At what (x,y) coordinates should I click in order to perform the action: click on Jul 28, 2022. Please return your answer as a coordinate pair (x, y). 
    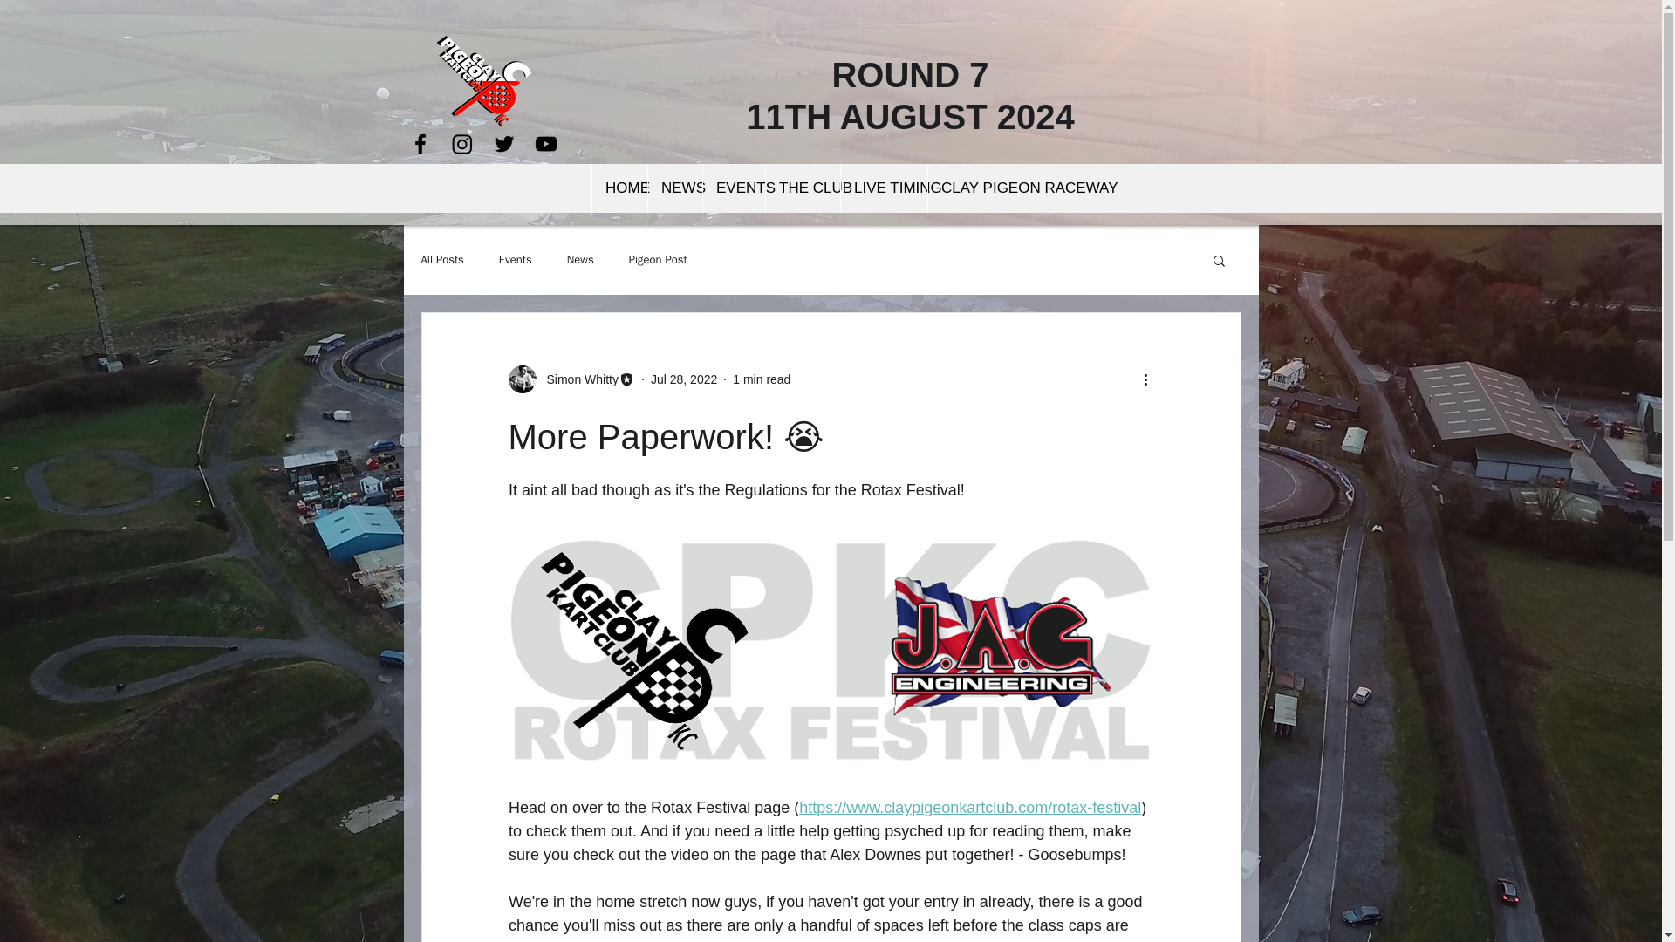
    Looking at the image, I should click on (684, 378).